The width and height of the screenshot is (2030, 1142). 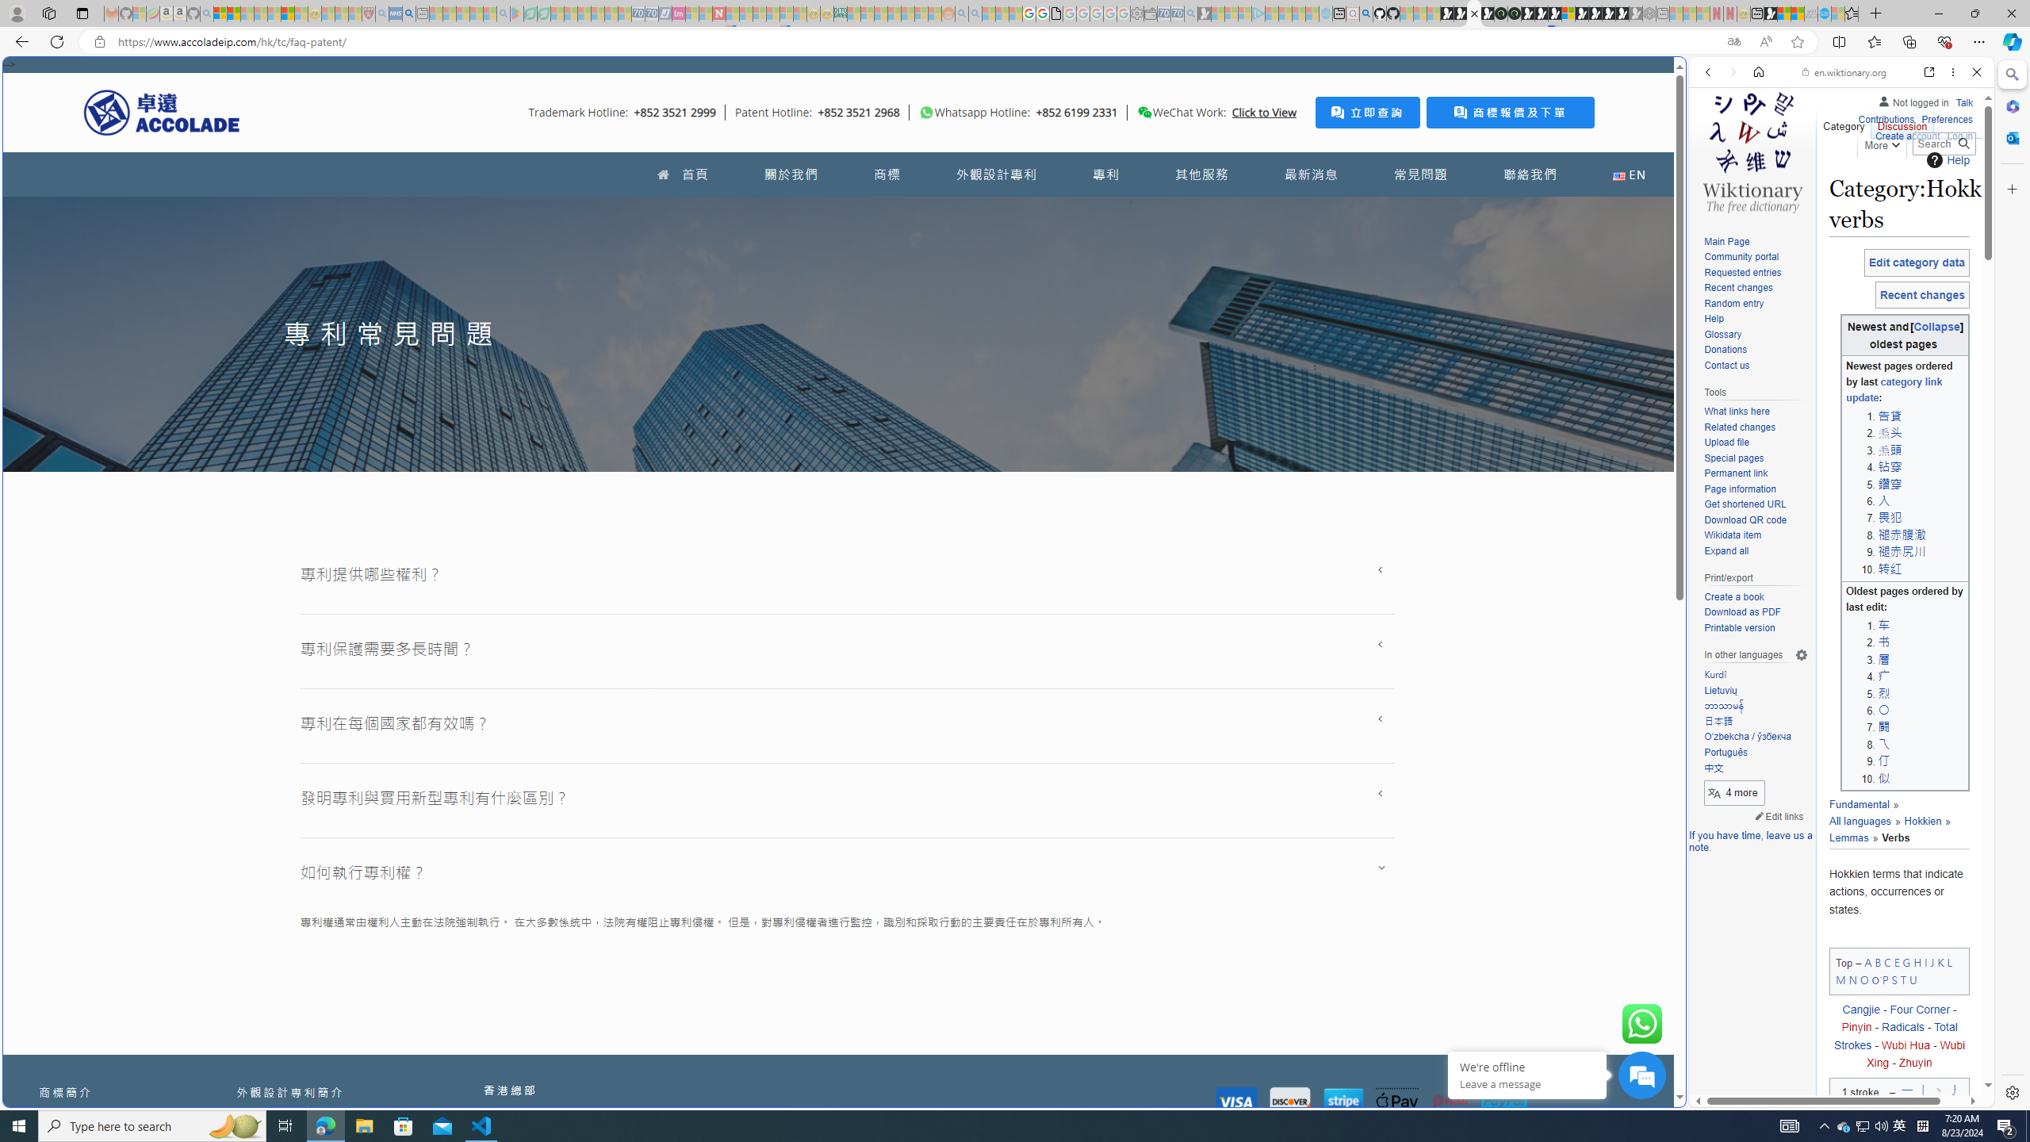 I want to click on Upload file, so click(x=1725, y=443).